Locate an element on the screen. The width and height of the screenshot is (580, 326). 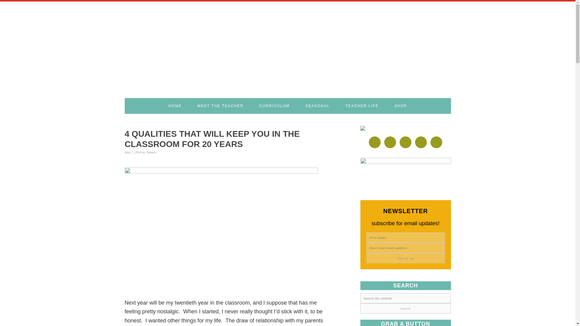
TEACHER LIFE is located at coordinates (362, 106).